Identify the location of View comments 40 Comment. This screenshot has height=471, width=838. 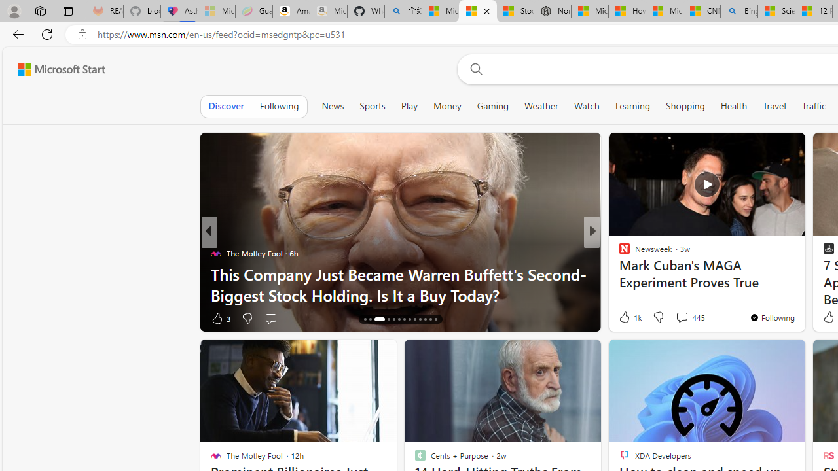
(682, 318).